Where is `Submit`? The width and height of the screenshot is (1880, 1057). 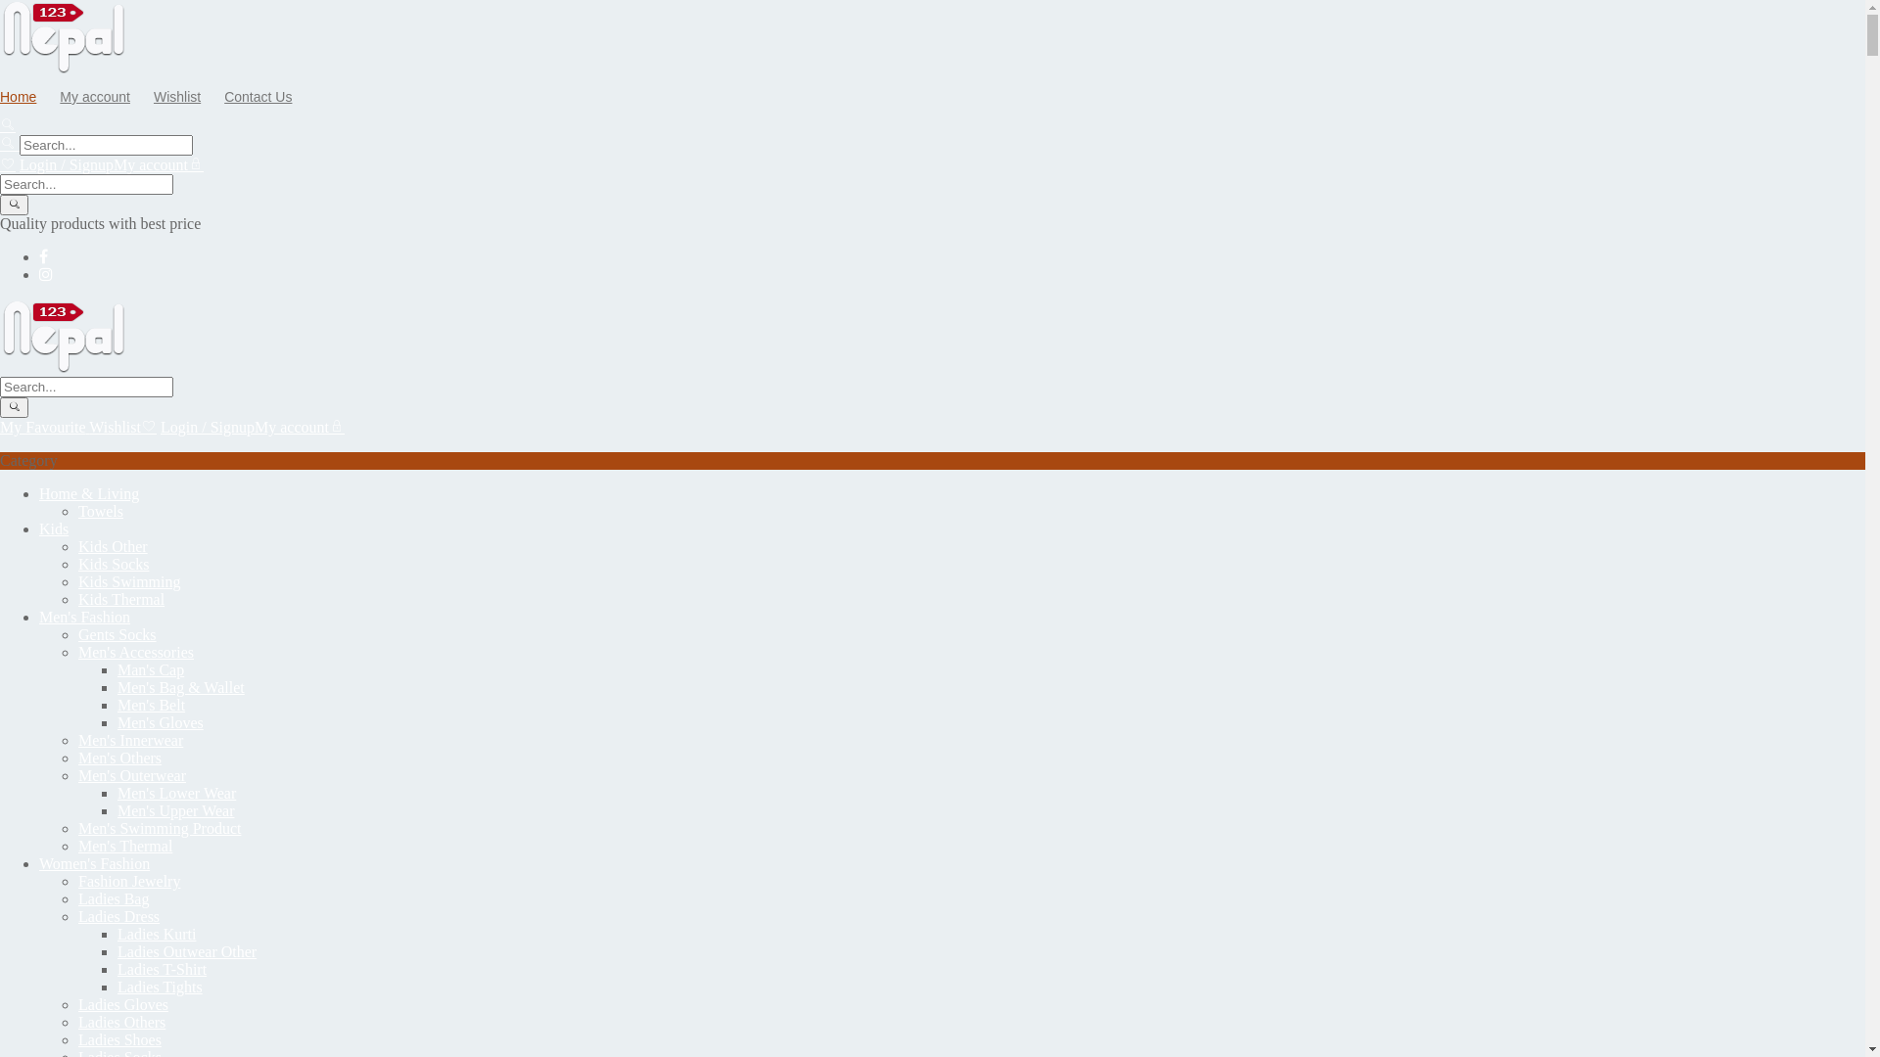
Submit is located at coordinates (14, 407).